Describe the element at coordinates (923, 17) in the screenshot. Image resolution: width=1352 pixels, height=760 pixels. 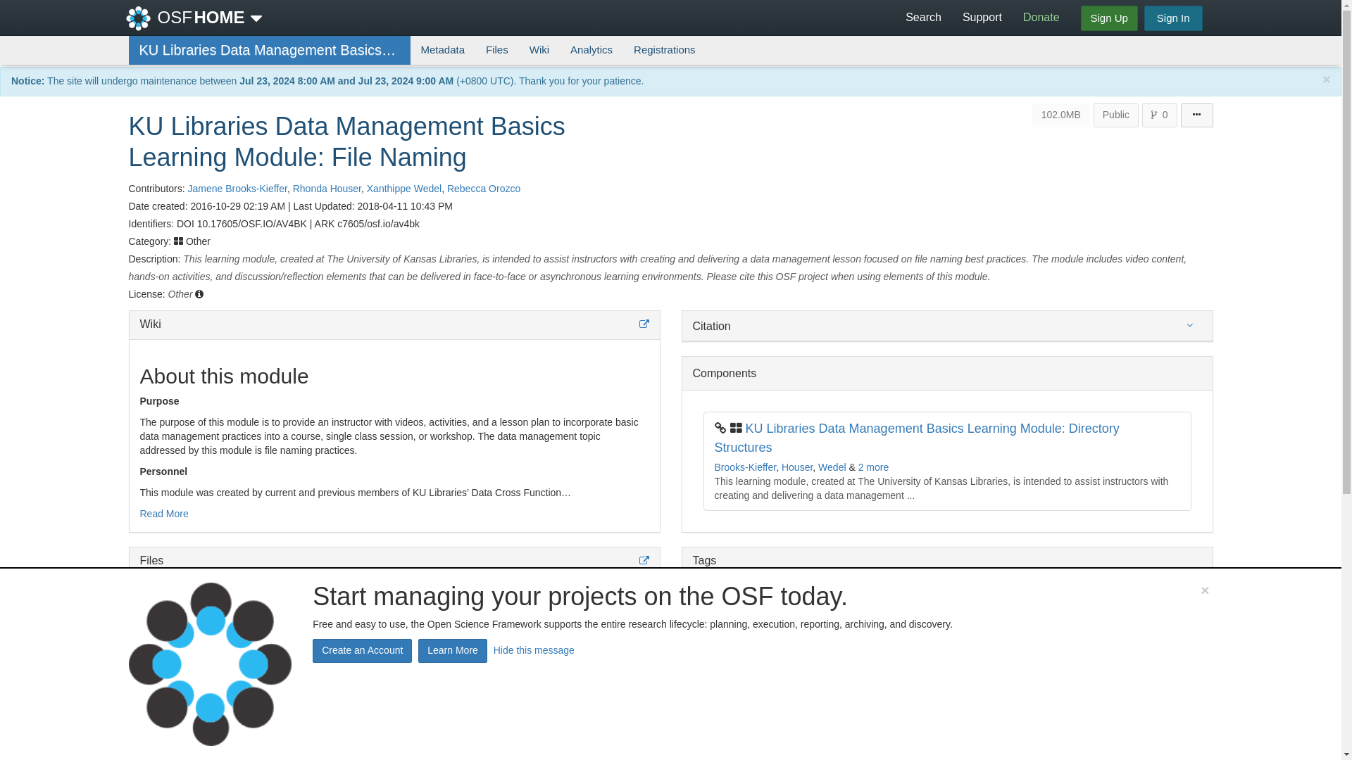
I see `Search` at that location.